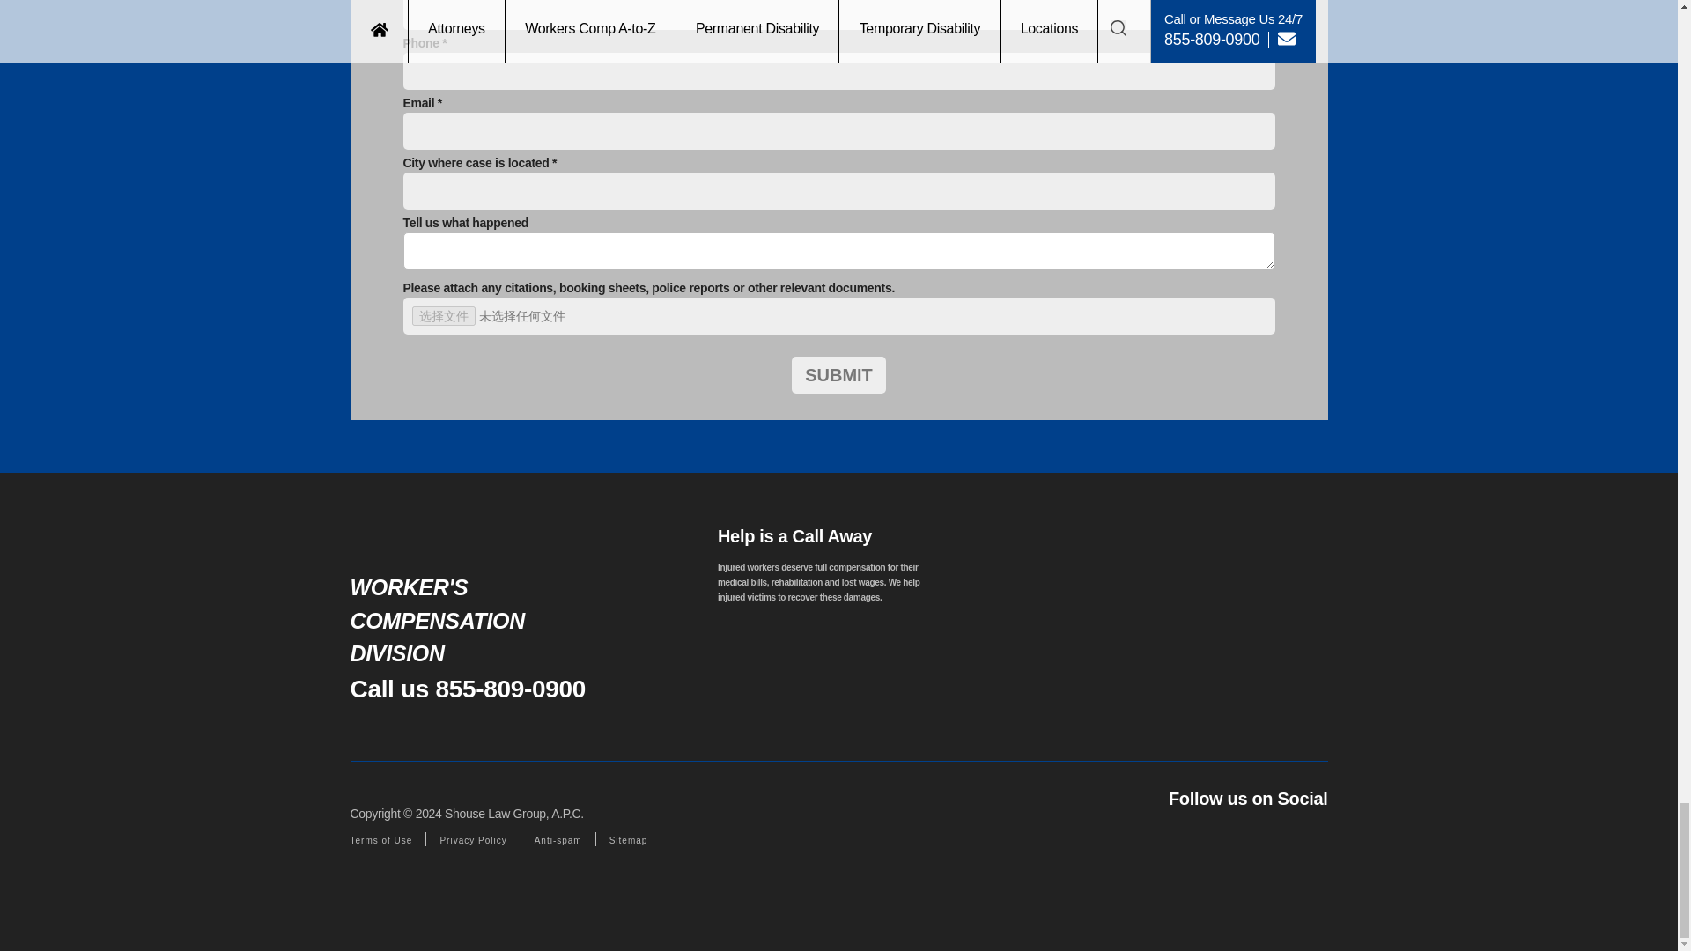  What do you see at coordinates (628, 840) in the screenshot?
I see `Sitemap` at bounding box center [628, 840].